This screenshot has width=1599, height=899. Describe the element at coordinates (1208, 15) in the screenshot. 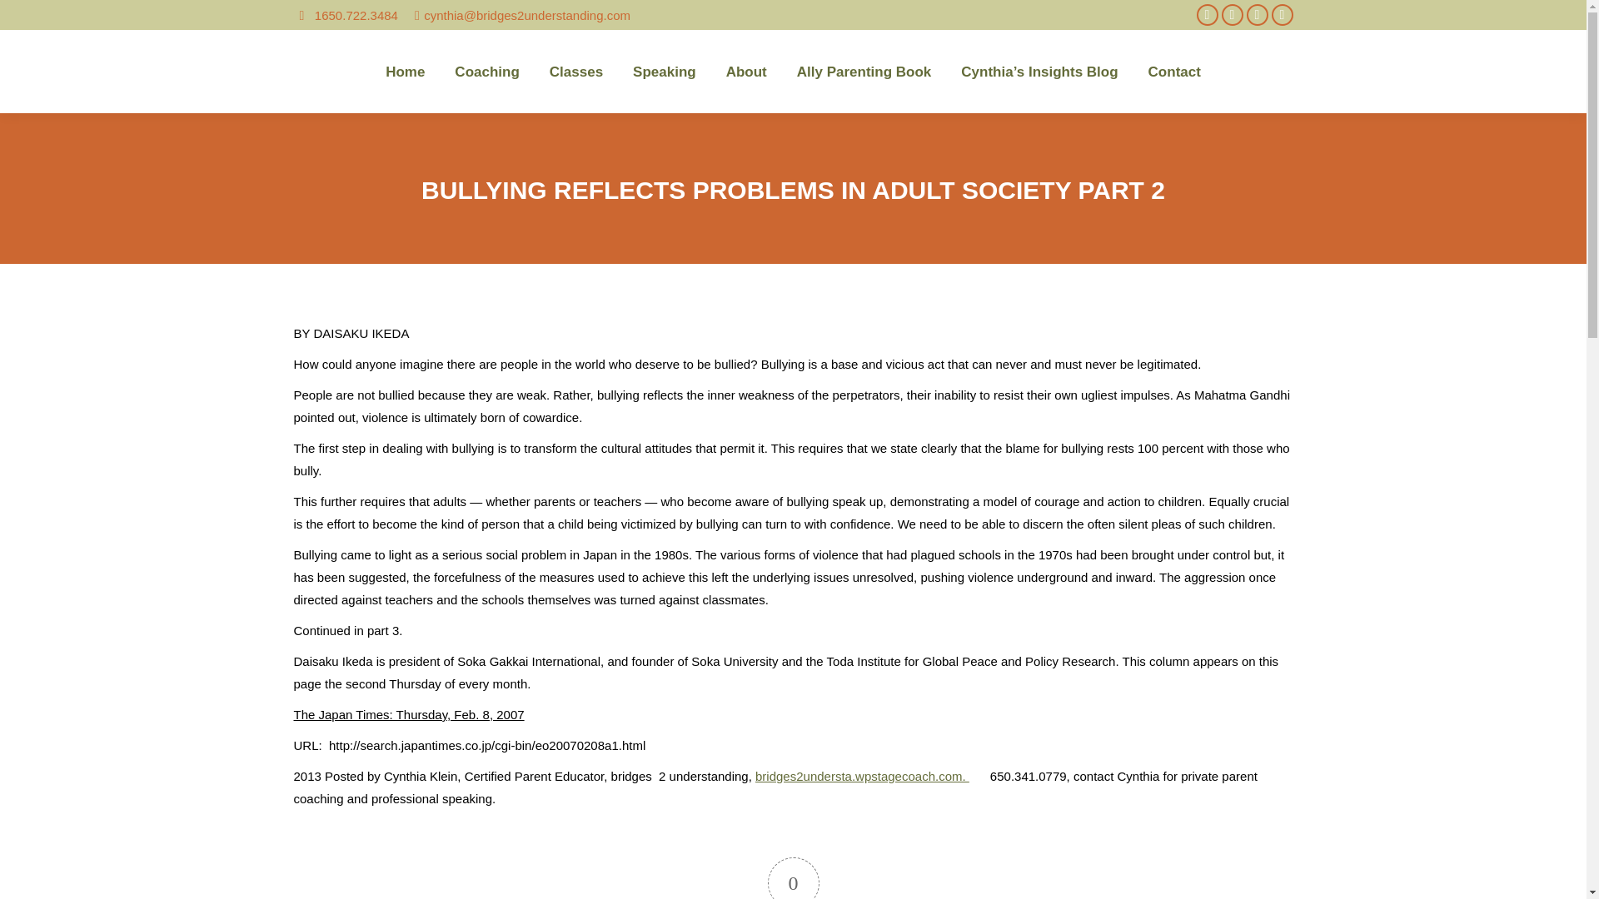

I see `Facebook page opens in new window` at that location.